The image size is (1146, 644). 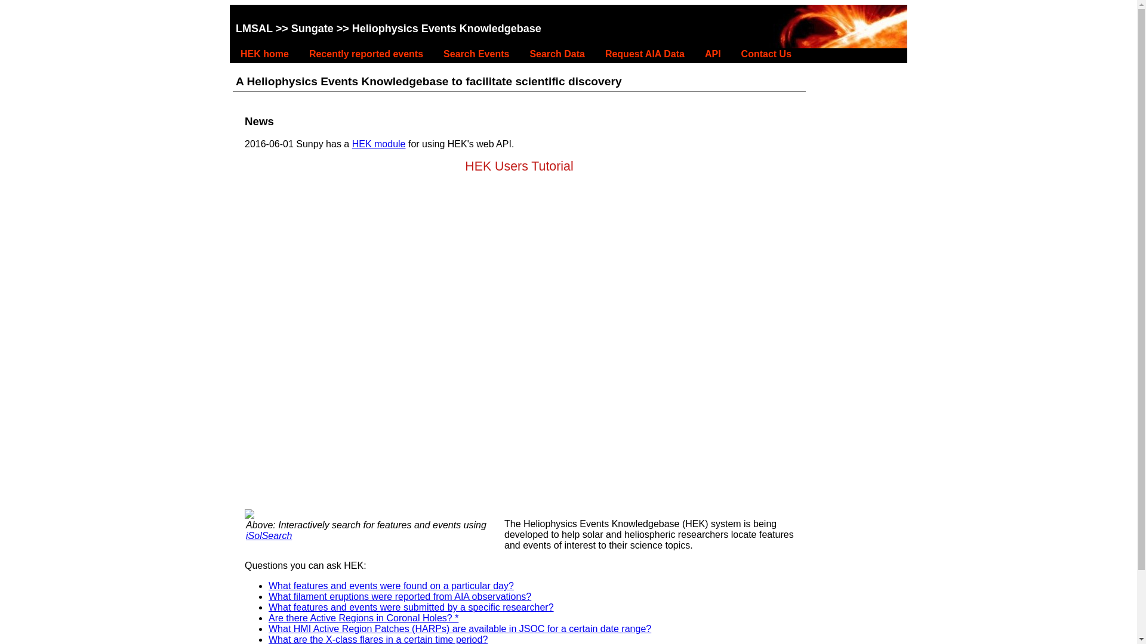 I want to click on LMSAL, so click(x=254, y=29).